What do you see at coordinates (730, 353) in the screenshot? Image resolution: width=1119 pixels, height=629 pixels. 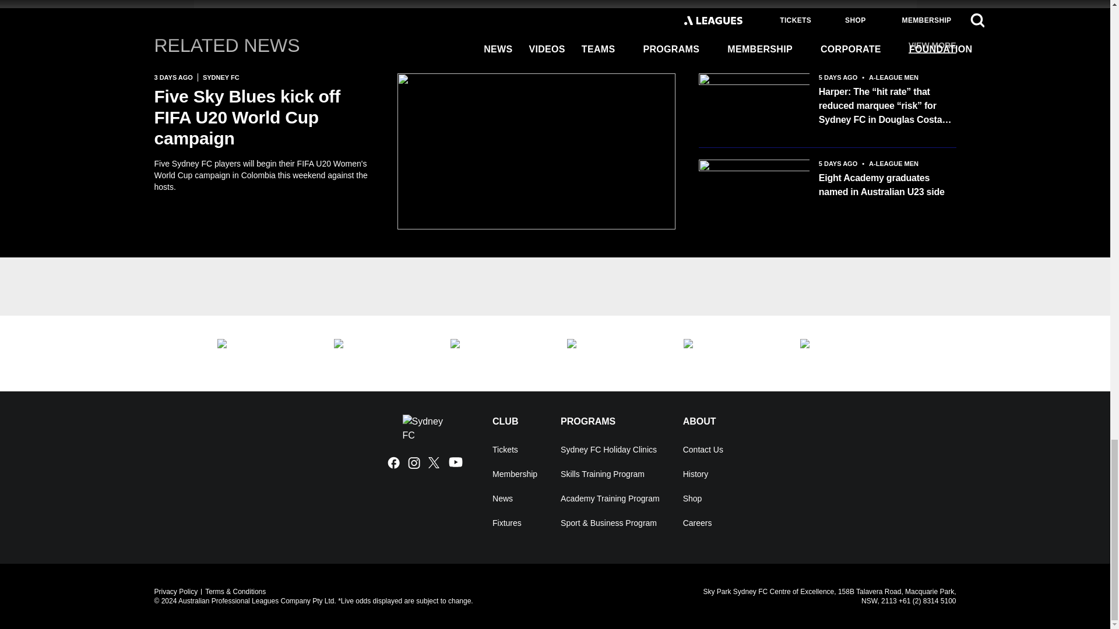 I see `Carma` at bounding box center [730, 353].